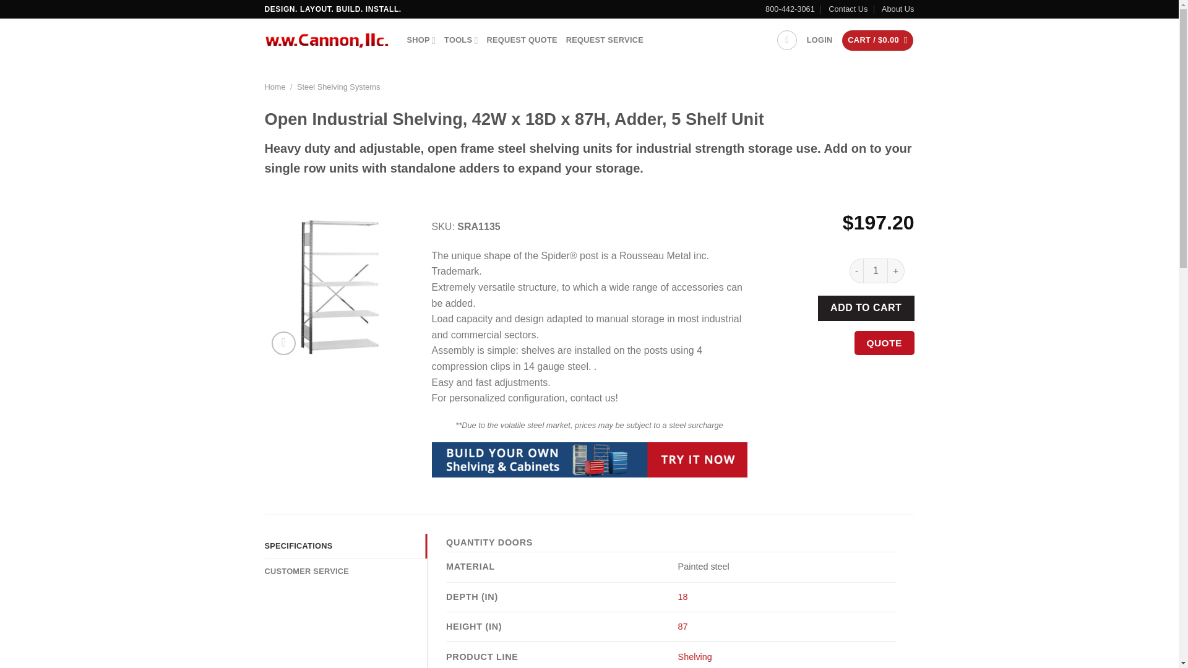 Image resolution: width=1188 pixels, height=668 pixels. Describe the element at coordinates (856, 270) in the screenshot. I see `-` at that location.